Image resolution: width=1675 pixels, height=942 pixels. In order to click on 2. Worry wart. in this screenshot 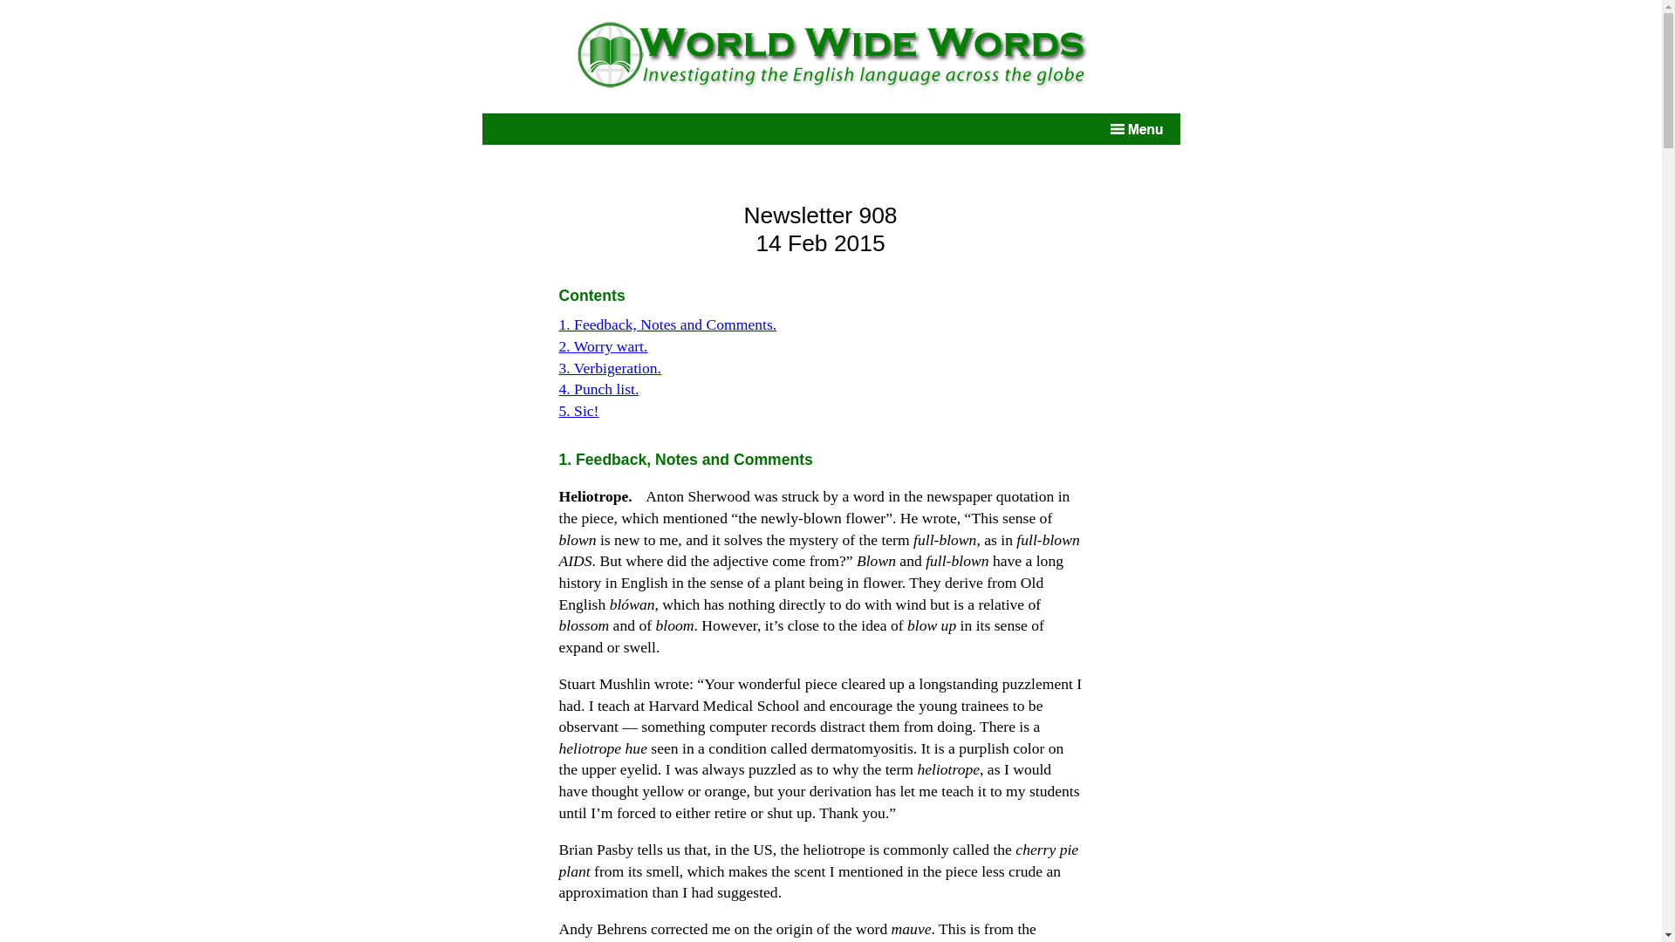, I will do `click(602, 345)`.